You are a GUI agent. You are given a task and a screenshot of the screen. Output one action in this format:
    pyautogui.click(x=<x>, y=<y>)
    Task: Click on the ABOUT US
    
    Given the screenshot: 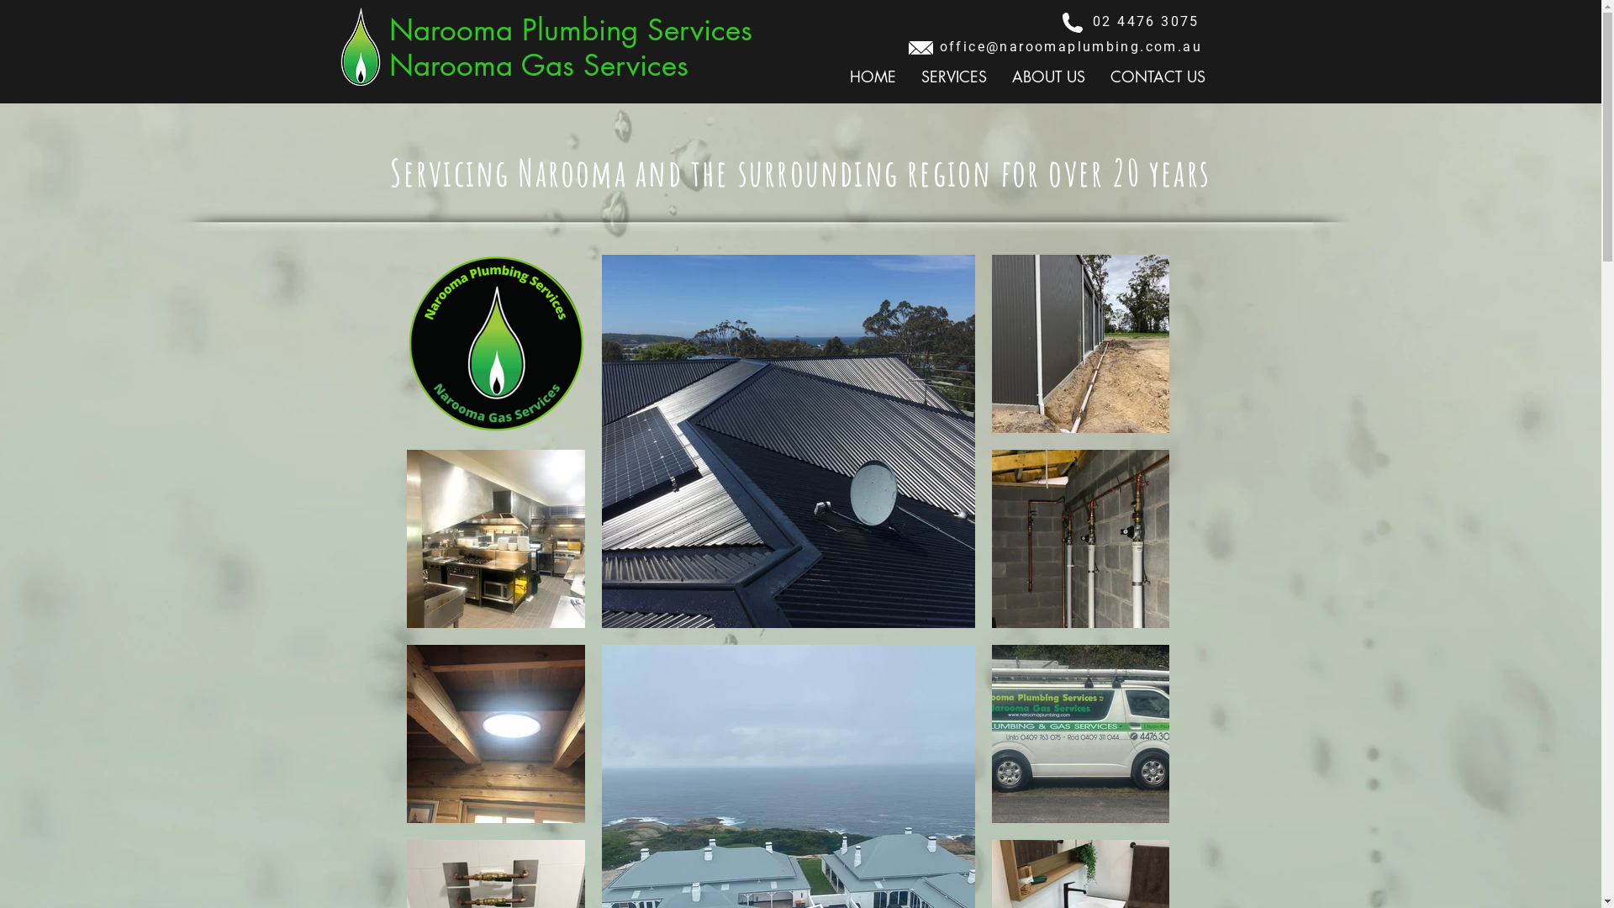 What is the action you would take?
    pyautogui.click(x=1047, y=77)
    